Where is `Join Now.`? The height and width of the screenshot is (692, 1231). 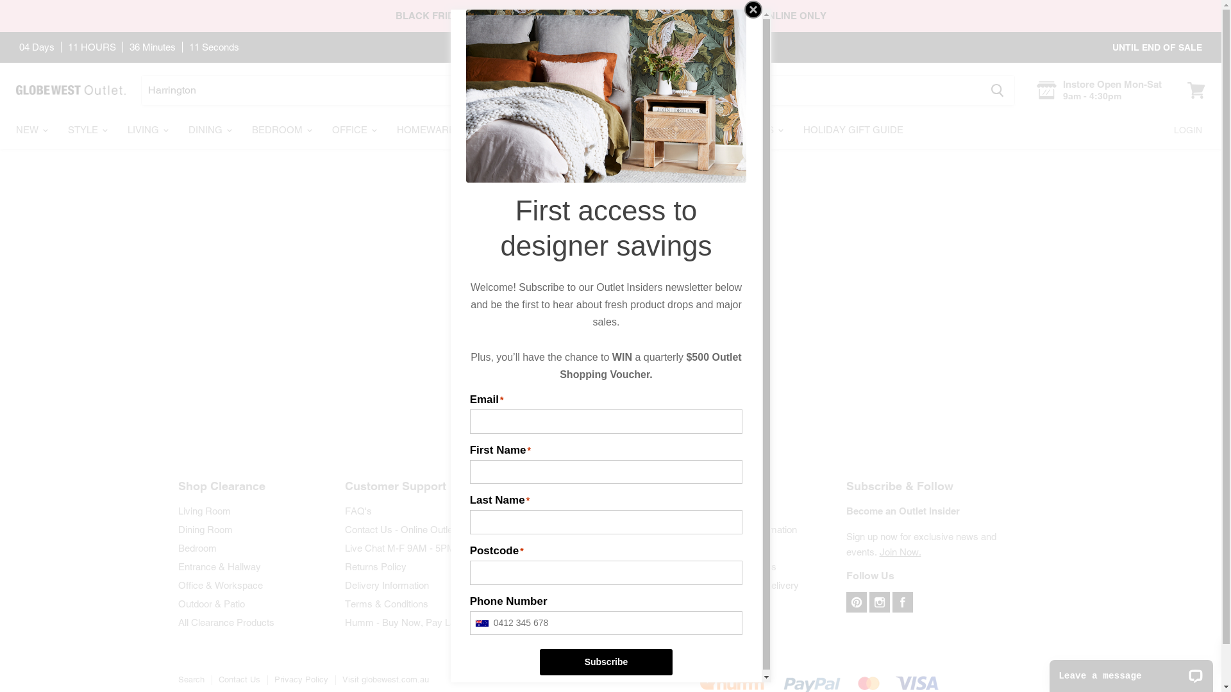
Join Now. is located at coordinates (900, 552).